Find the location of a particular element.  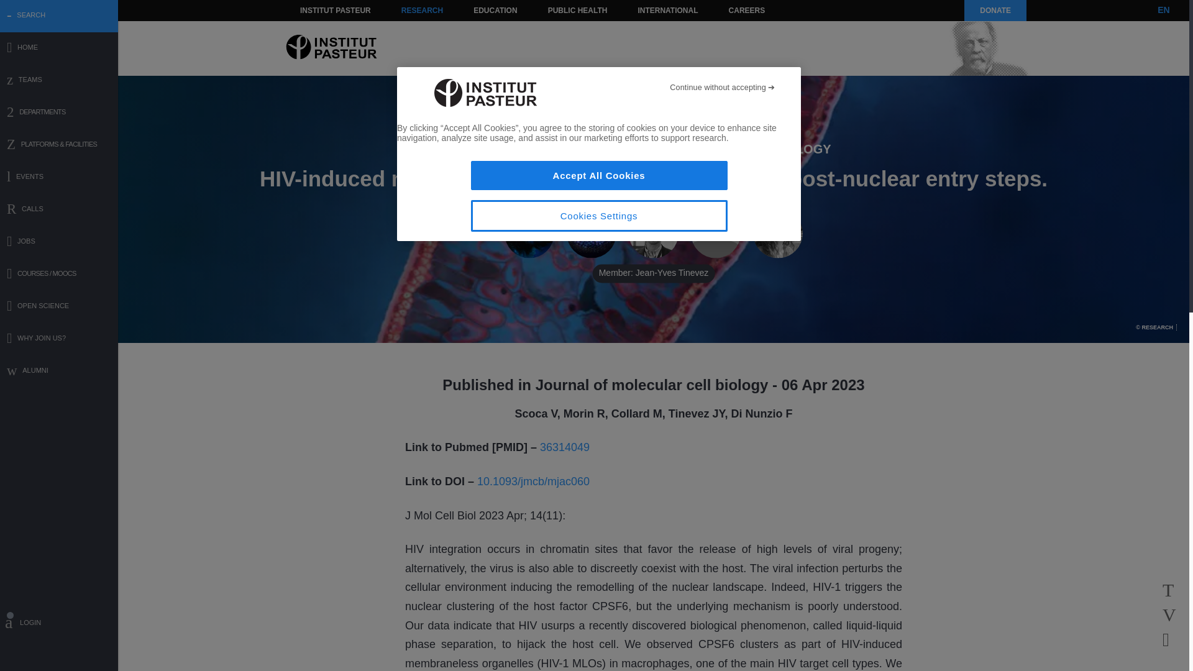

EN is located at coordinates (1163, 10).